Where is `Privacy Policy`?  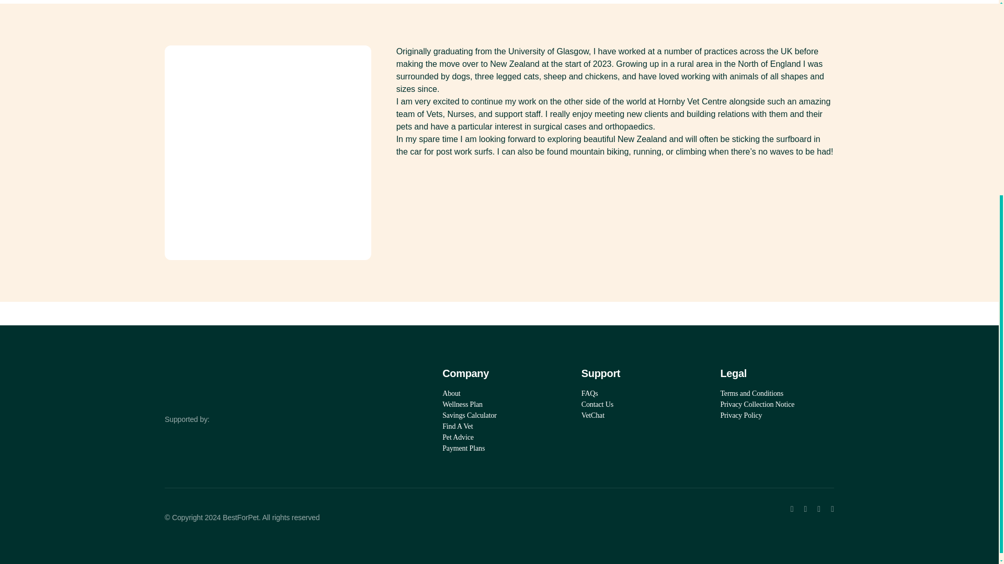
Privacy Policy is located at coordinates (777, 415).